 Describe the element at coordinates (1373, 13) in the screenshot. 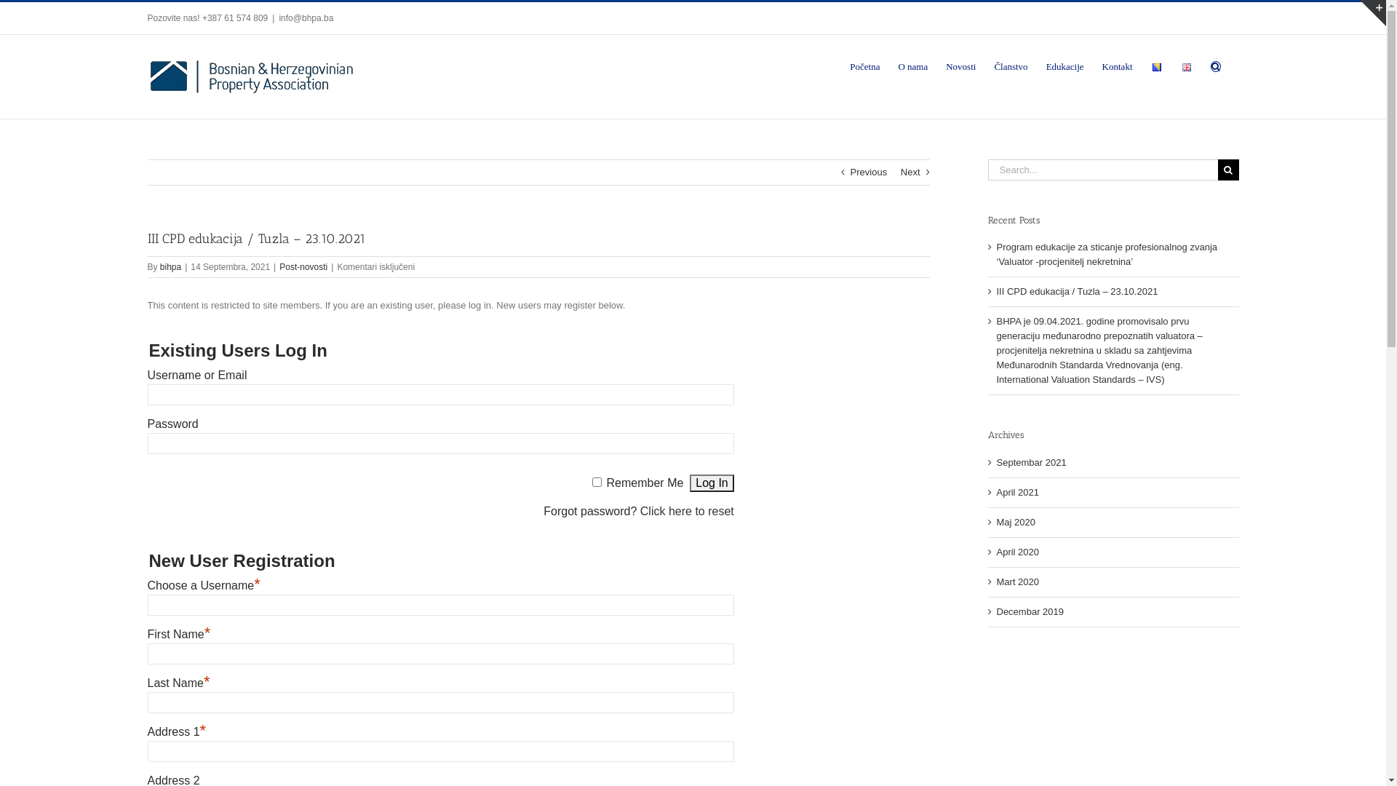

I see `Toggle Sliding Bar Area` at that location.